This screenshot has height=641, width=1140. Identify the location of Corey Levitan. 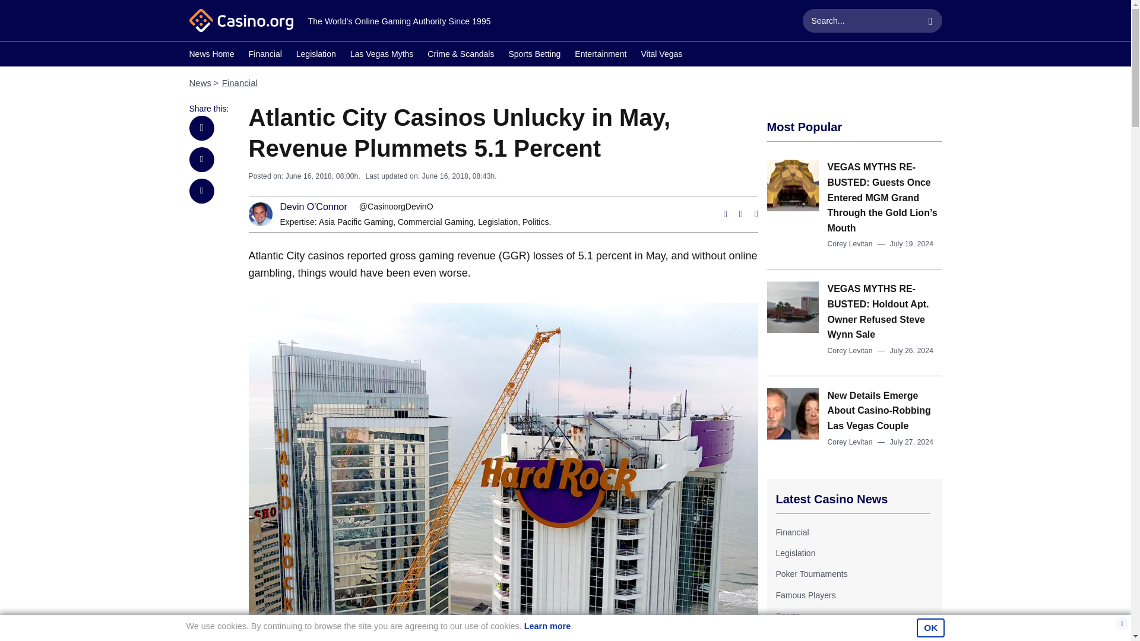
(850, 243).